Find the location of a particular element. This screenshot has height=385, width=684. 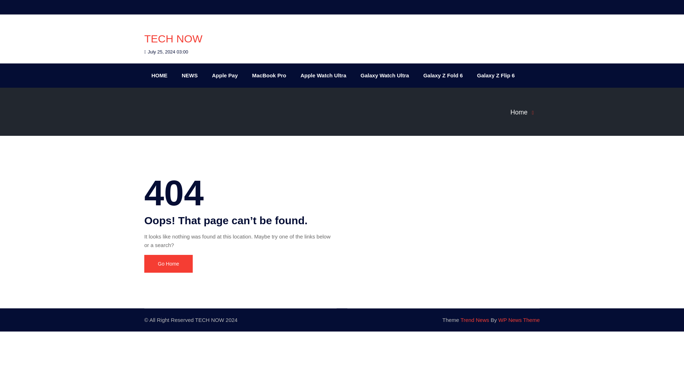

Apple Pay is located at coordinates (224, 76).